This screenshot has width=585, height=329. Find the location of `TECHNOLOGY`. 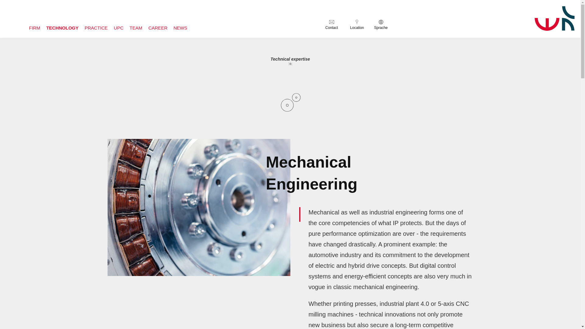

TECHNOLOGY is located at coordinates (62, 28).